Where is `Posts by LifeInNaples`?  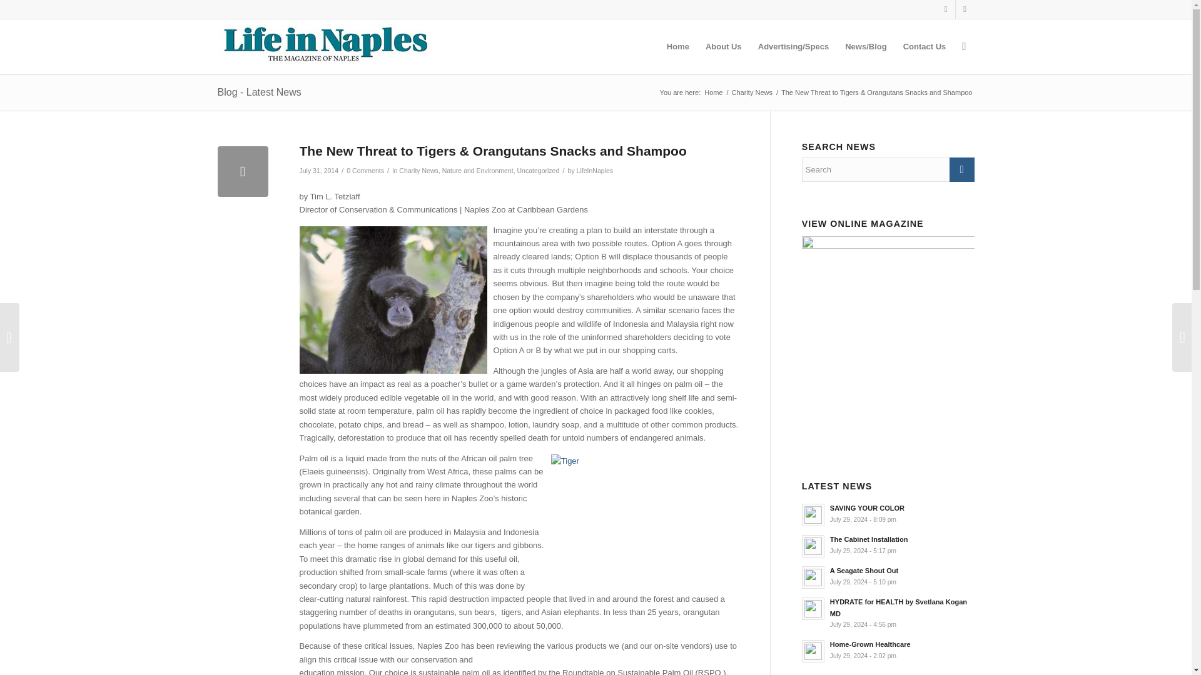 Posts by LifeInNaples is located at coordinates (594, 170).